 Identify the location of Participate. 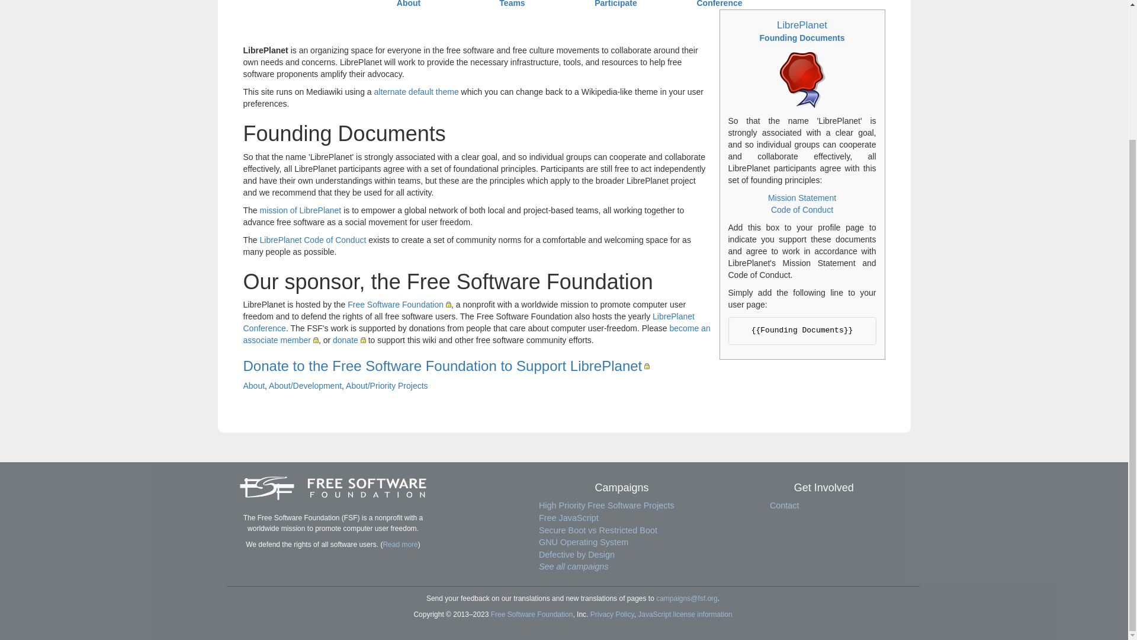
(616, 4).